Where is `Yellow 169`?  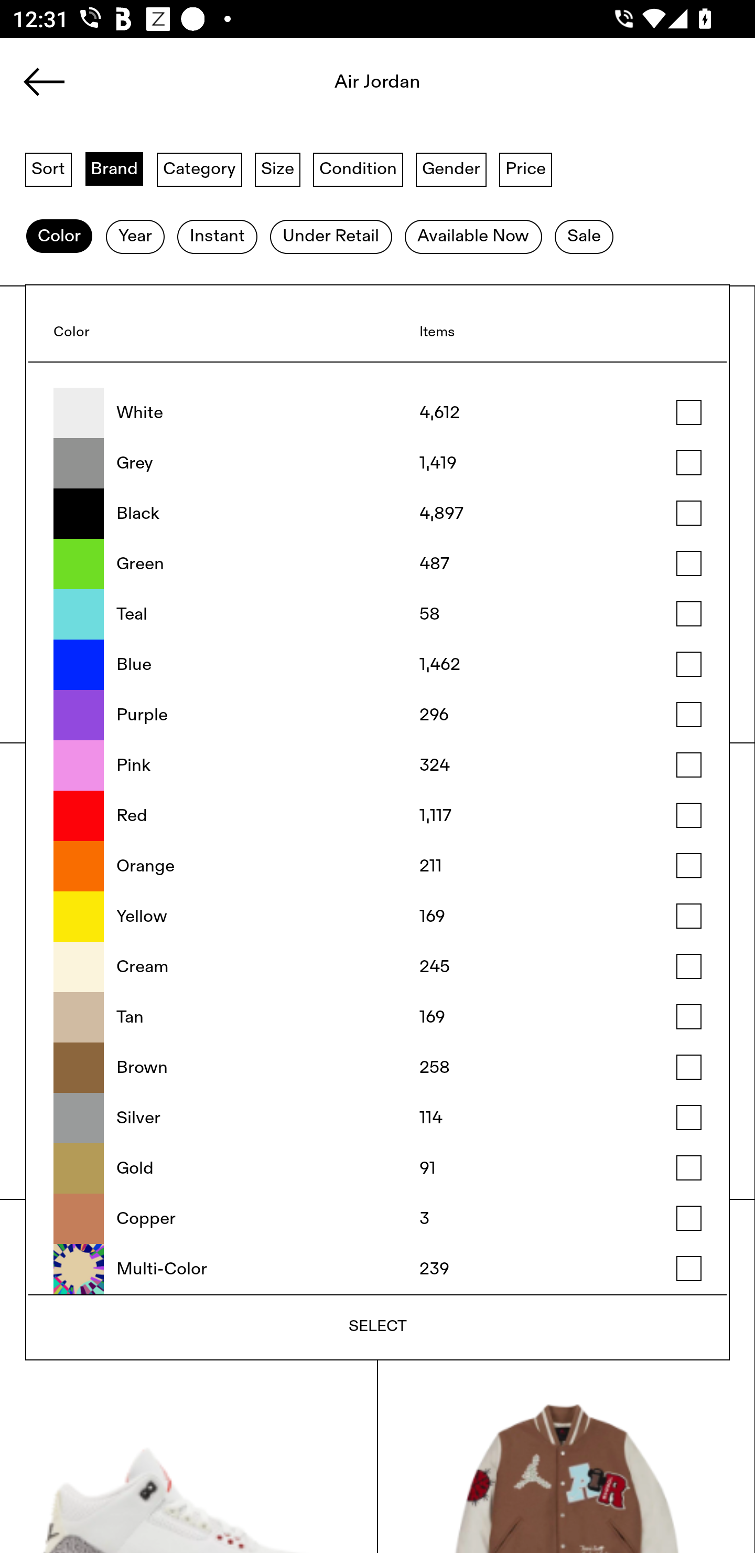
Yellow 169 is located at coordinates (377, 916).